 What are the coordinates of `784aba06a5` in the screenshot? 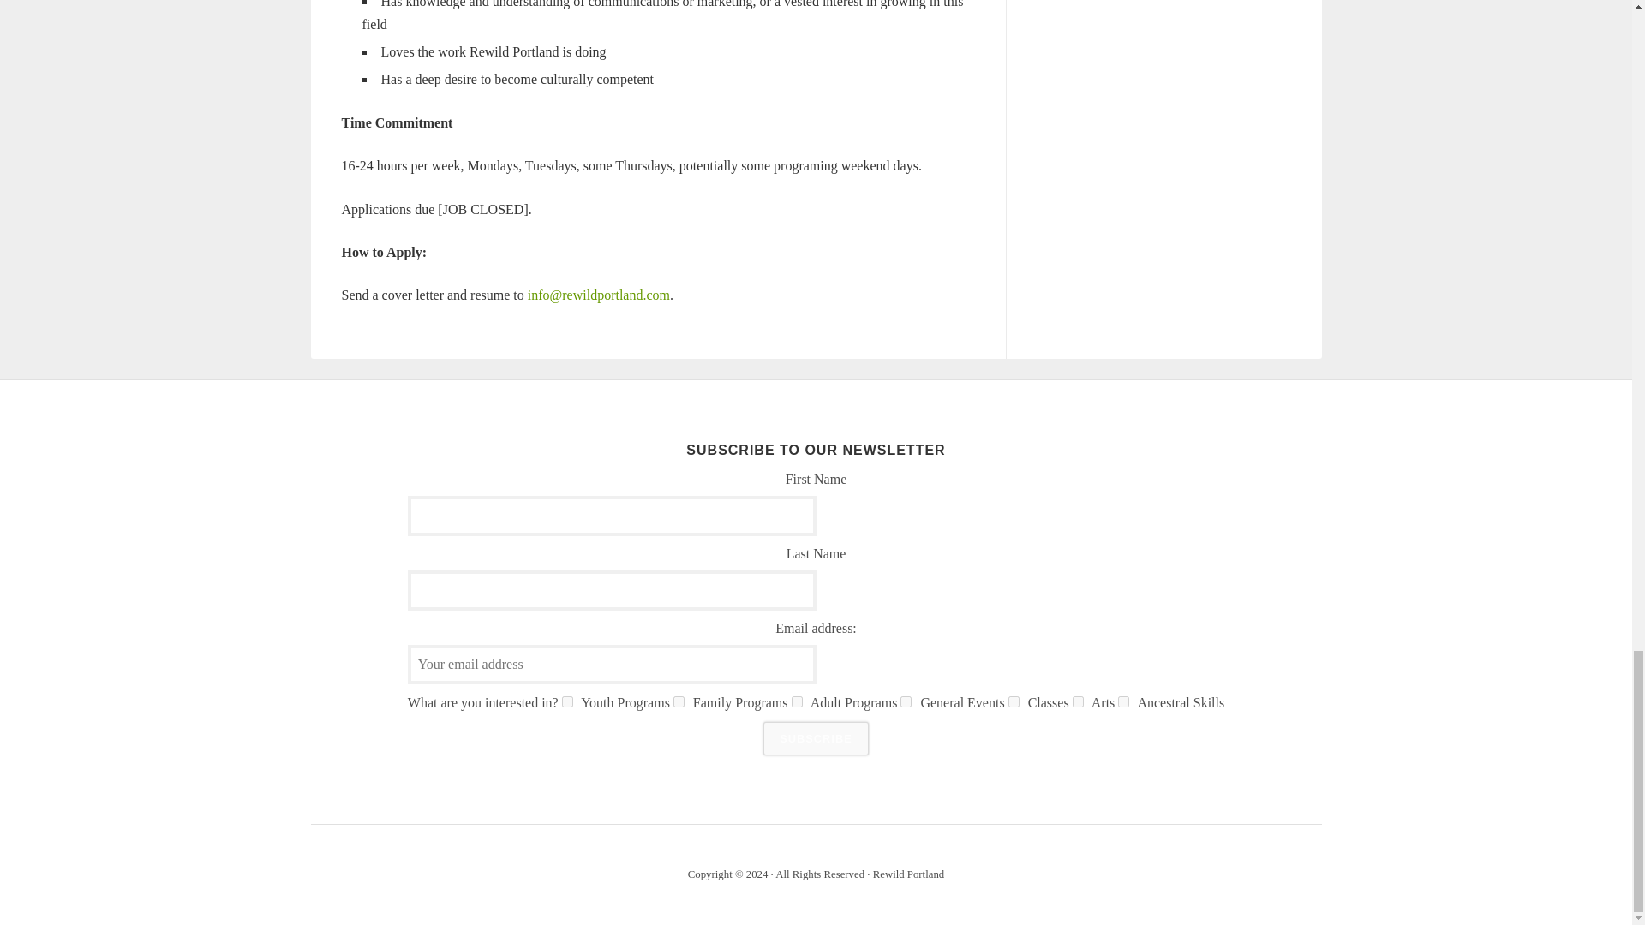 It's located at (797, 702).